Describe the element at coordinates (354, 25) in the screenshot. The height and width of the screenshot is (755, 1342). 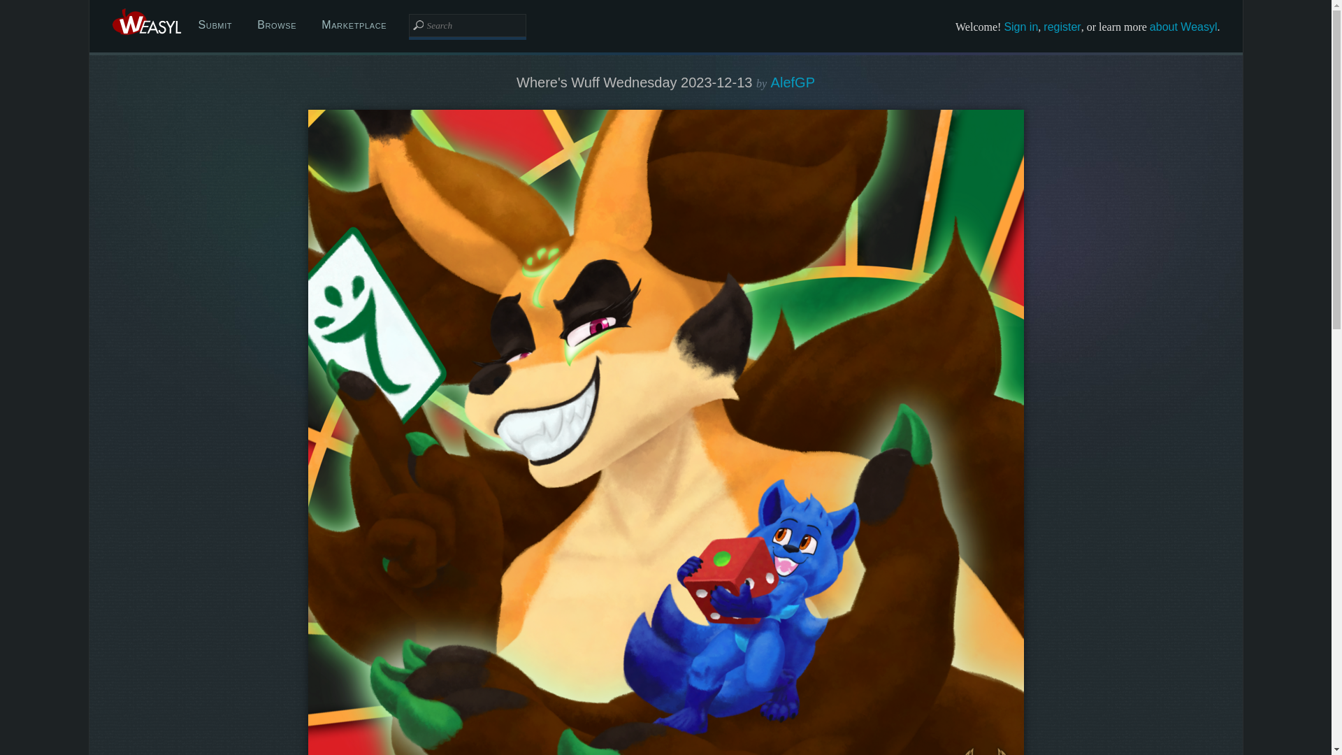
I see `Marketplace` at that location.